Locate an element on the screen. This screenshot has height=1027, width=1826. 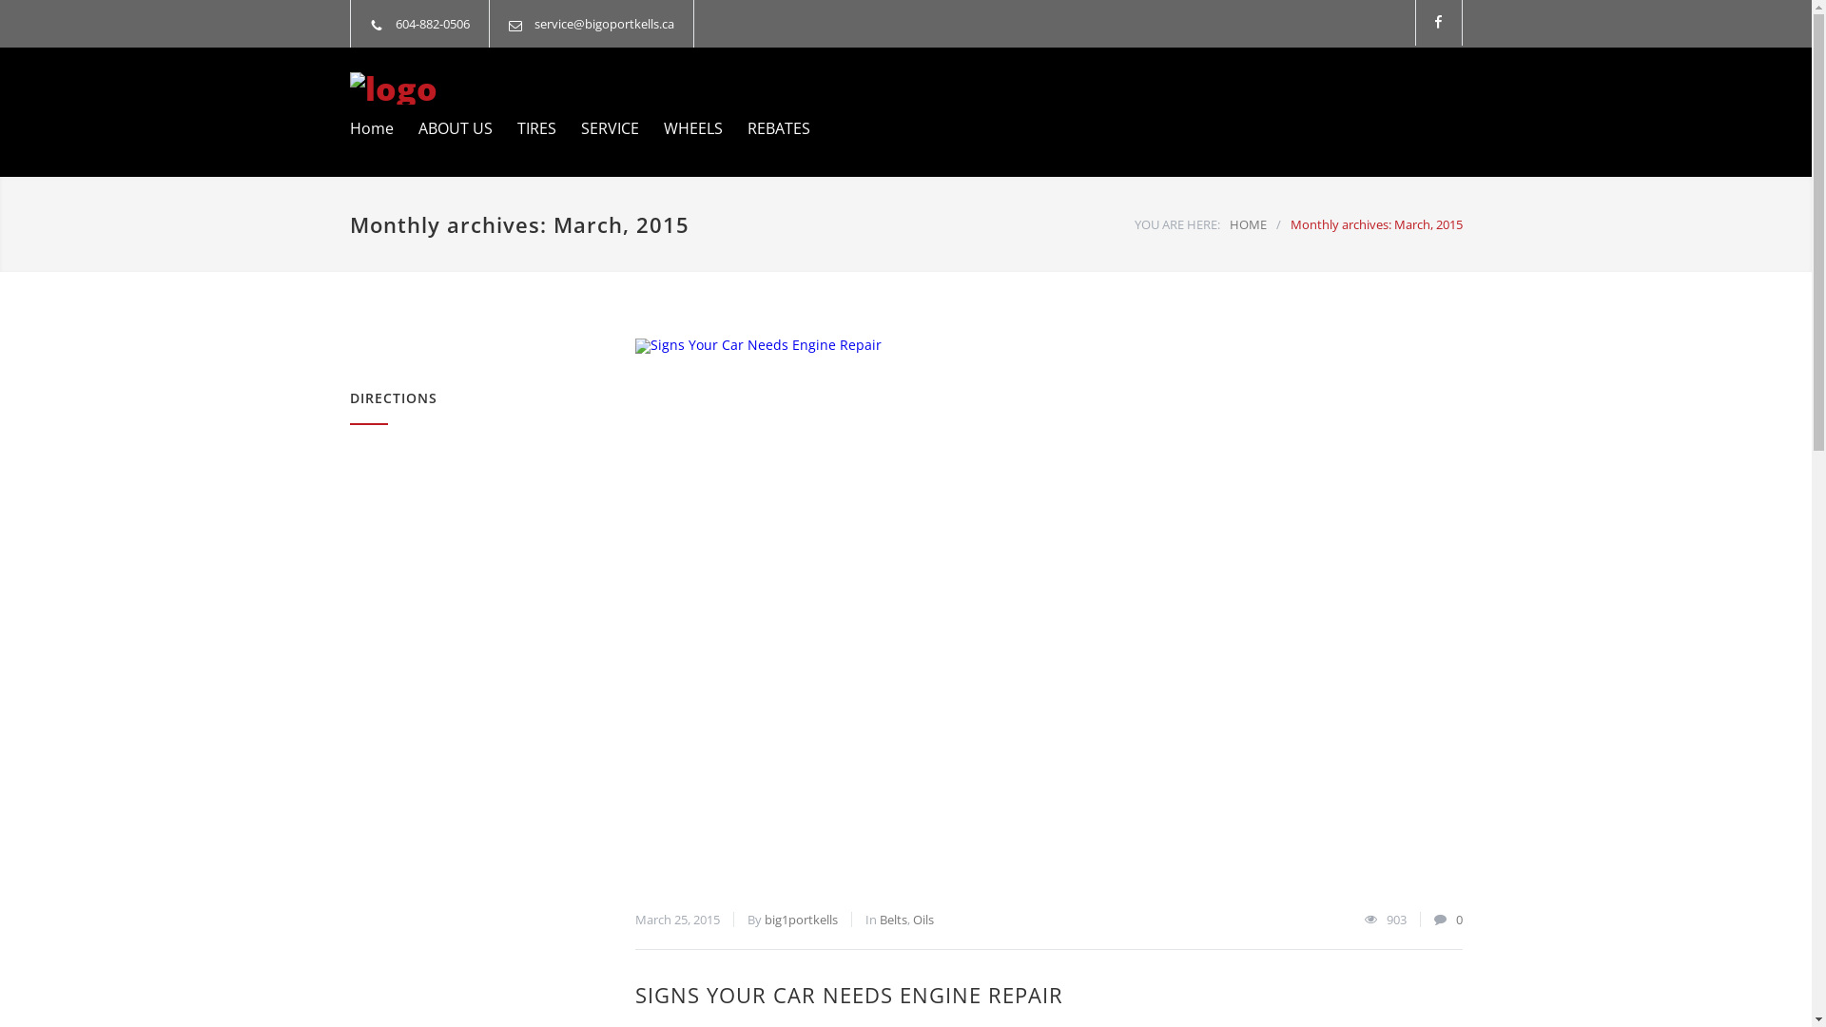
REBATES is located at coordinates (767, 128).